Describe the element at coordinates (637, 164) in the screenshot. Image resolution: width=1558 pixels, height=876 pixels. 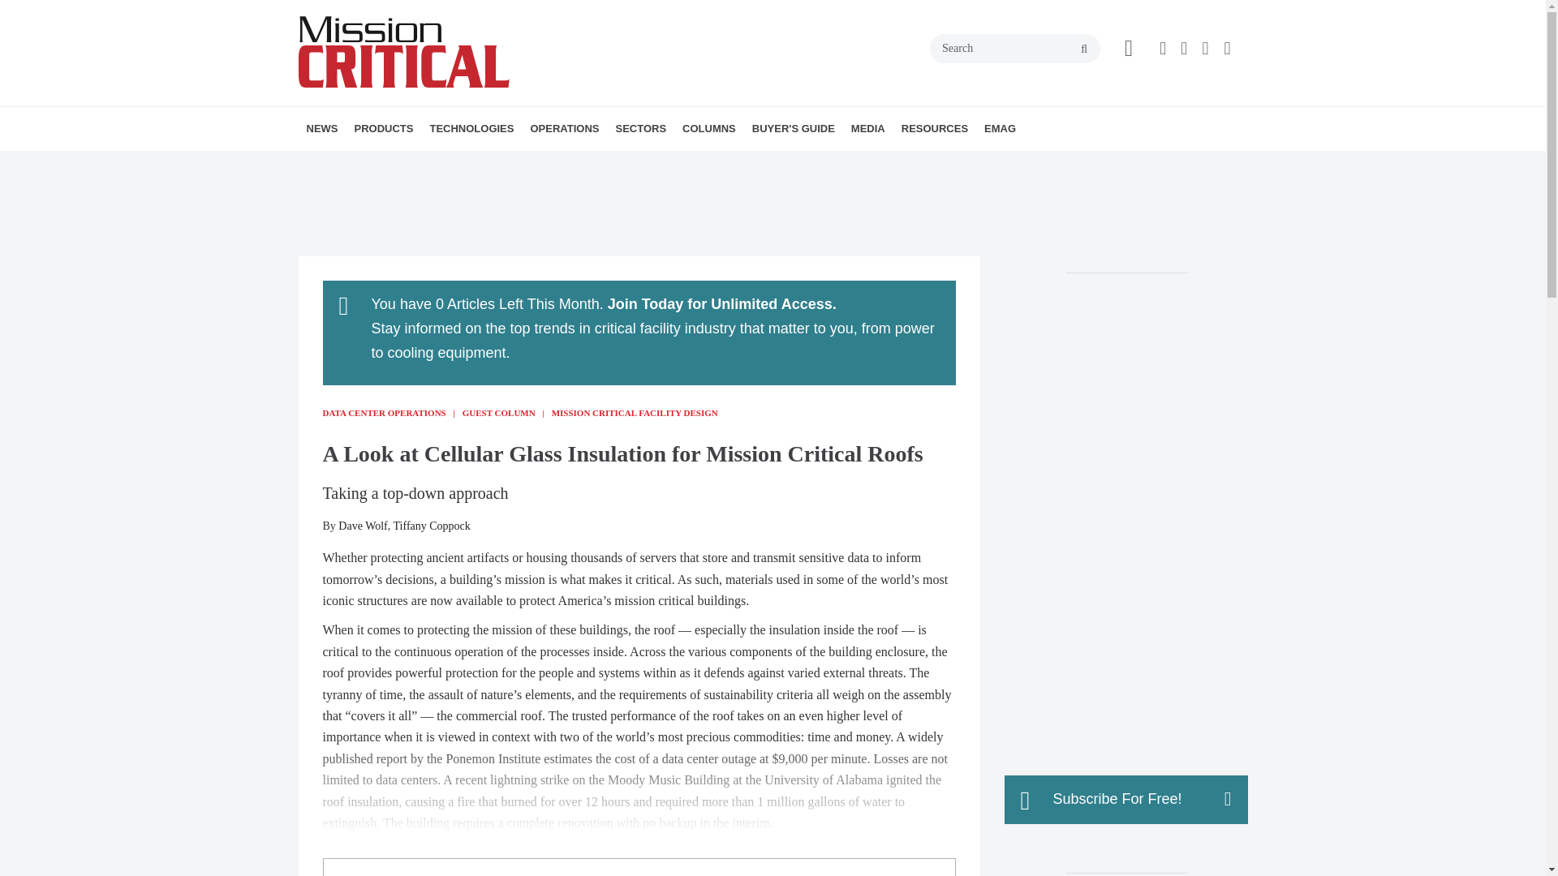
I see `SAFETY` at that location.